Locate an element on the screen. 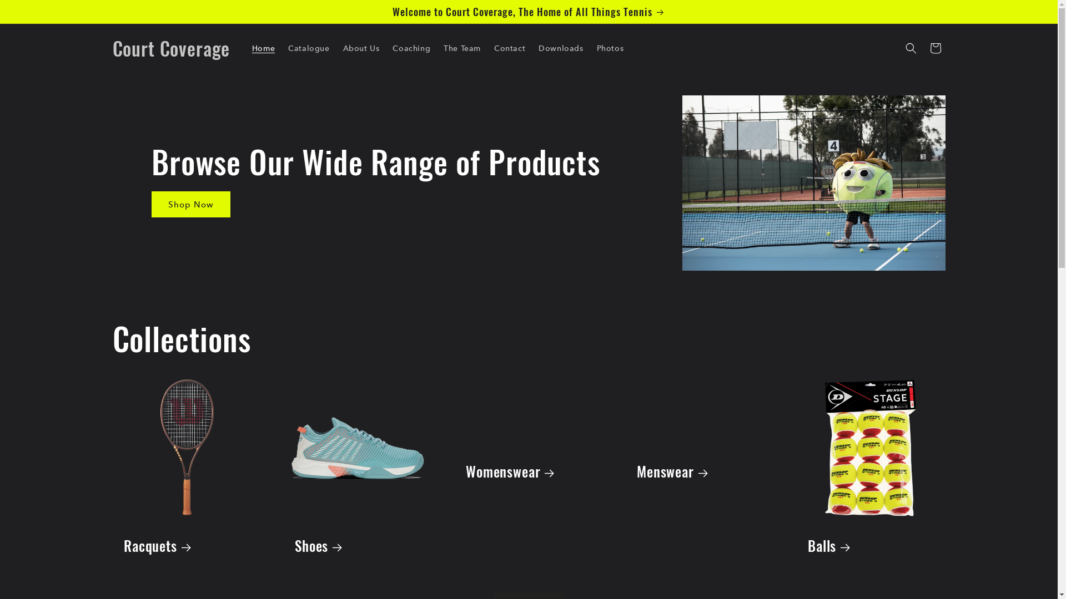 This screenshot has height=599, width=1066. Coaching is located at coordinates (411, 48).